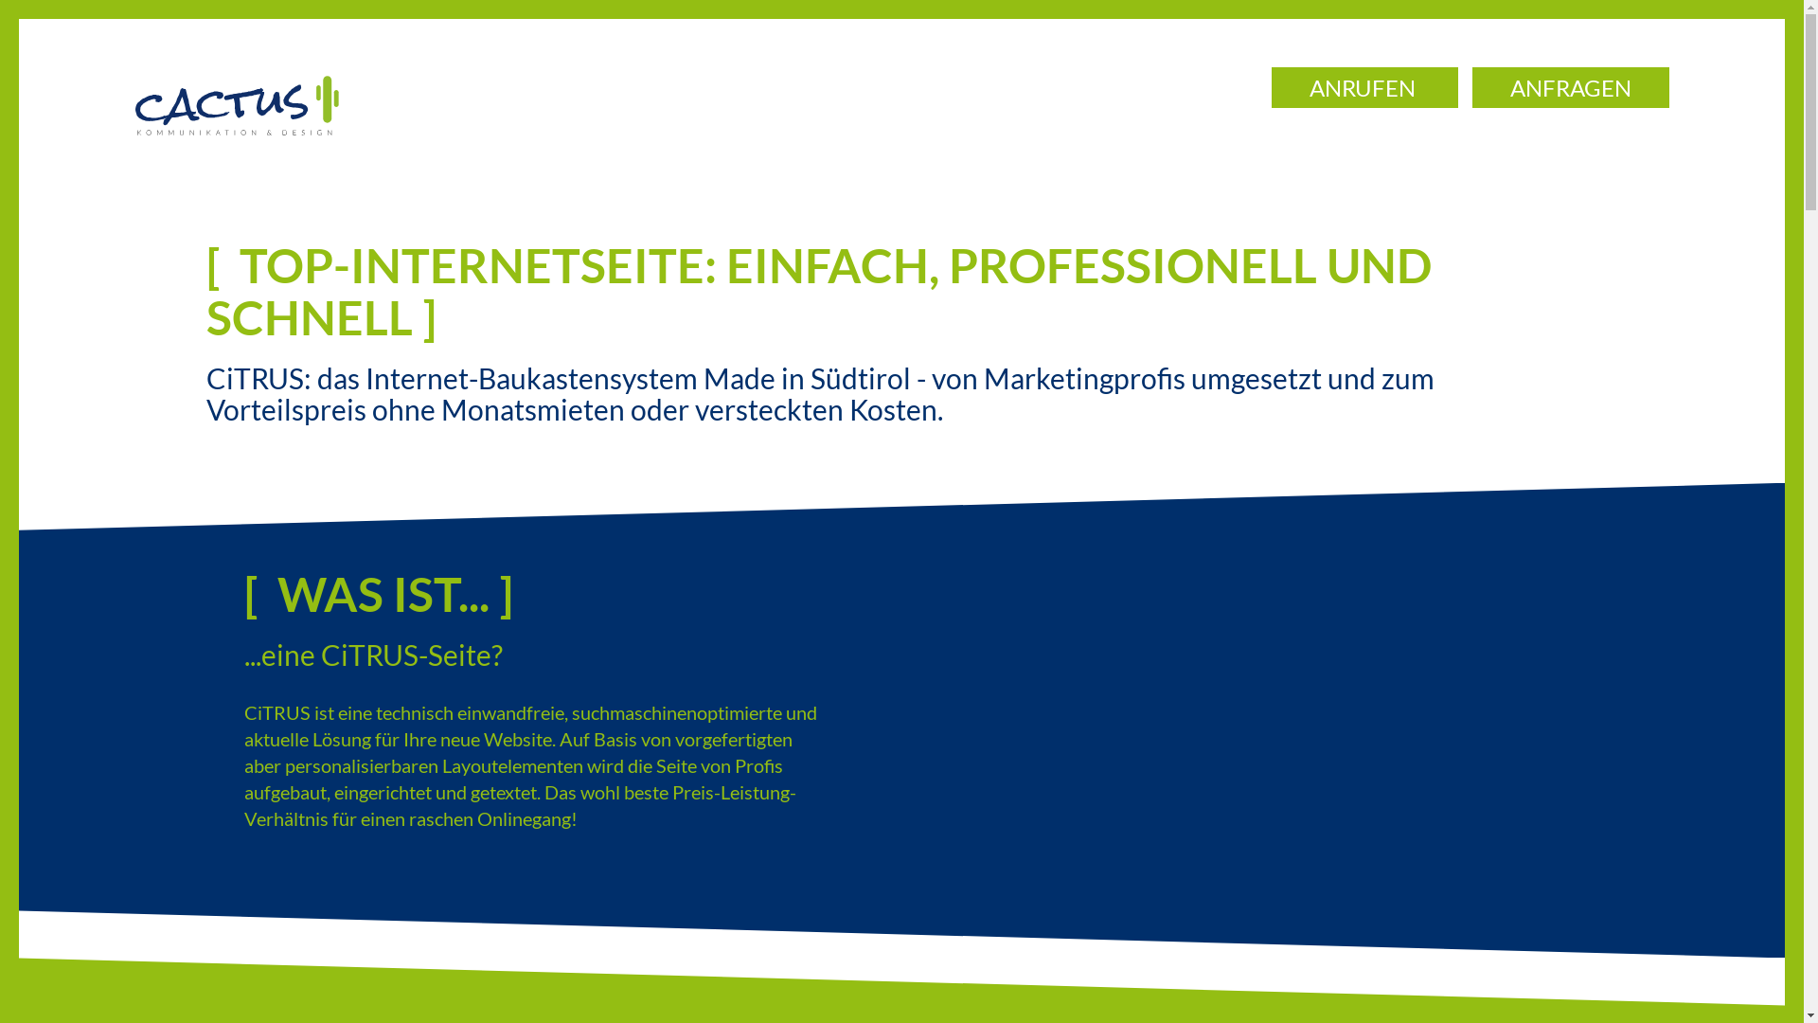 This screenshot has width=1818, height=1023. I want to click on ANRUFEN, so click(1363, 87).